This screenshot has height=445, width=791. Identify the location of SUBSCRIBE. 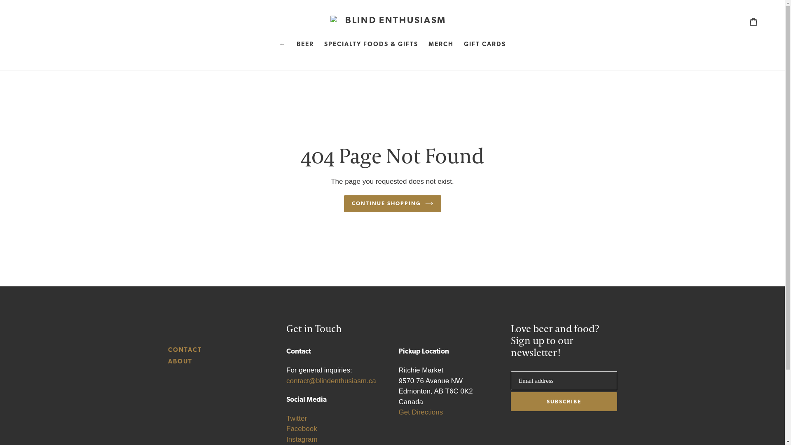
(564, 402).